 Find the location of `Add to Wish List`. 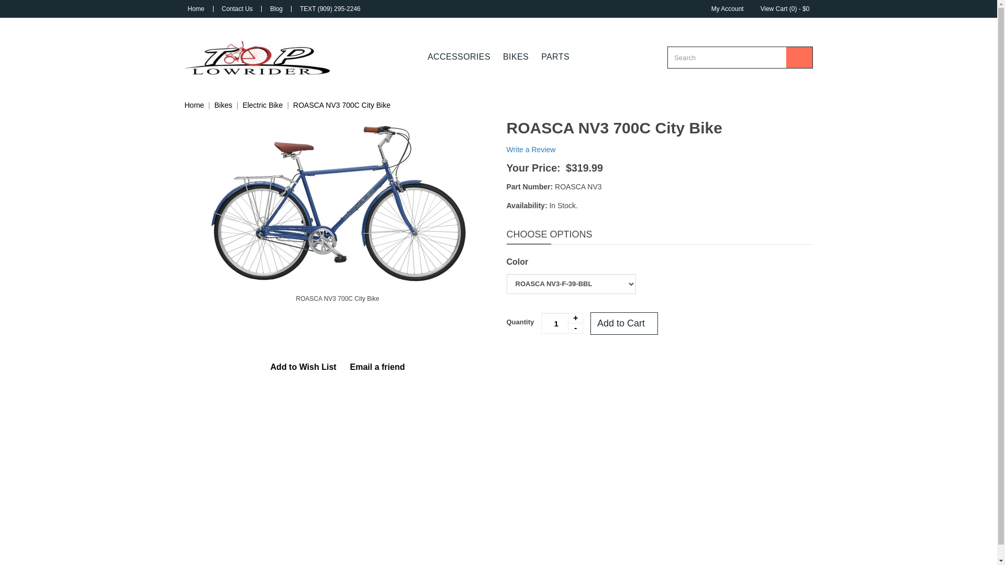

Add to Wish List is located at coordinates (304, 367).